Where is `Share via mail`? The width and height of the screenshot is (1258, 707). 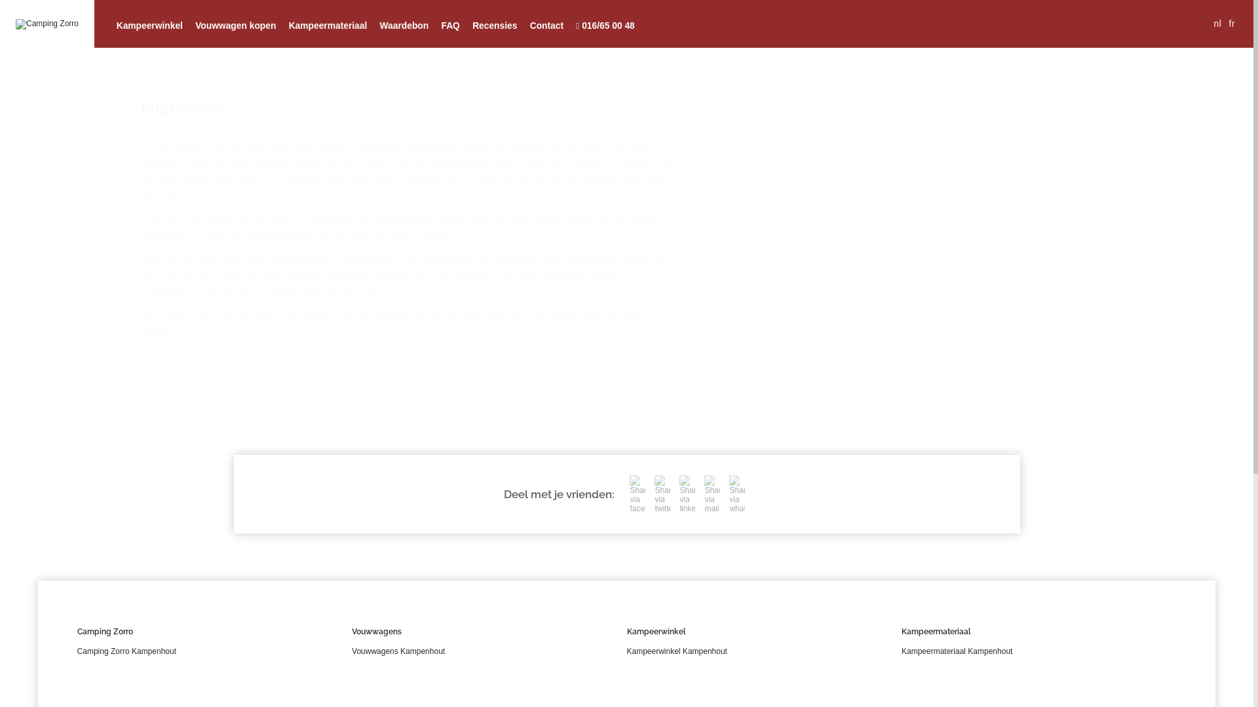
Share via mail is located at coordinates (712, 494).